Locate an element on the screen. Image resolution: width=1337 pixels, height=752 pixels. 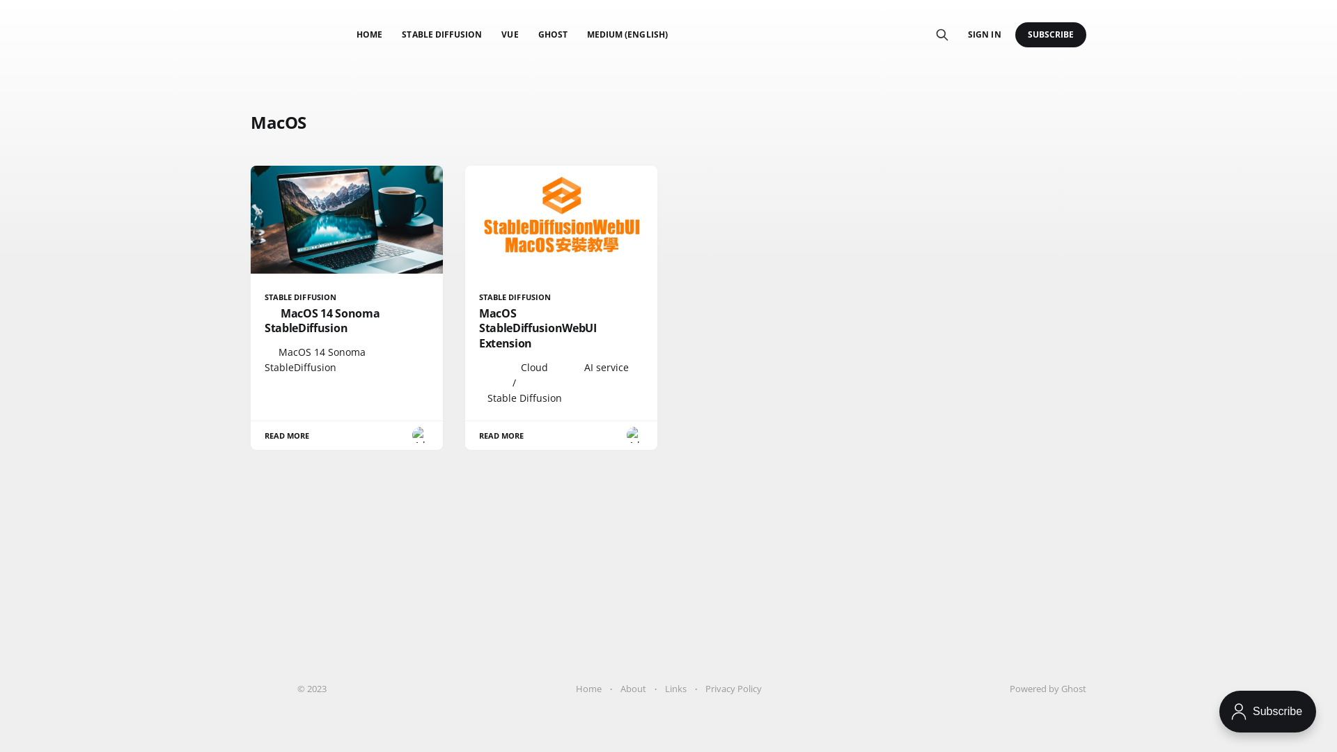
About is located at coordinates (632, 689).